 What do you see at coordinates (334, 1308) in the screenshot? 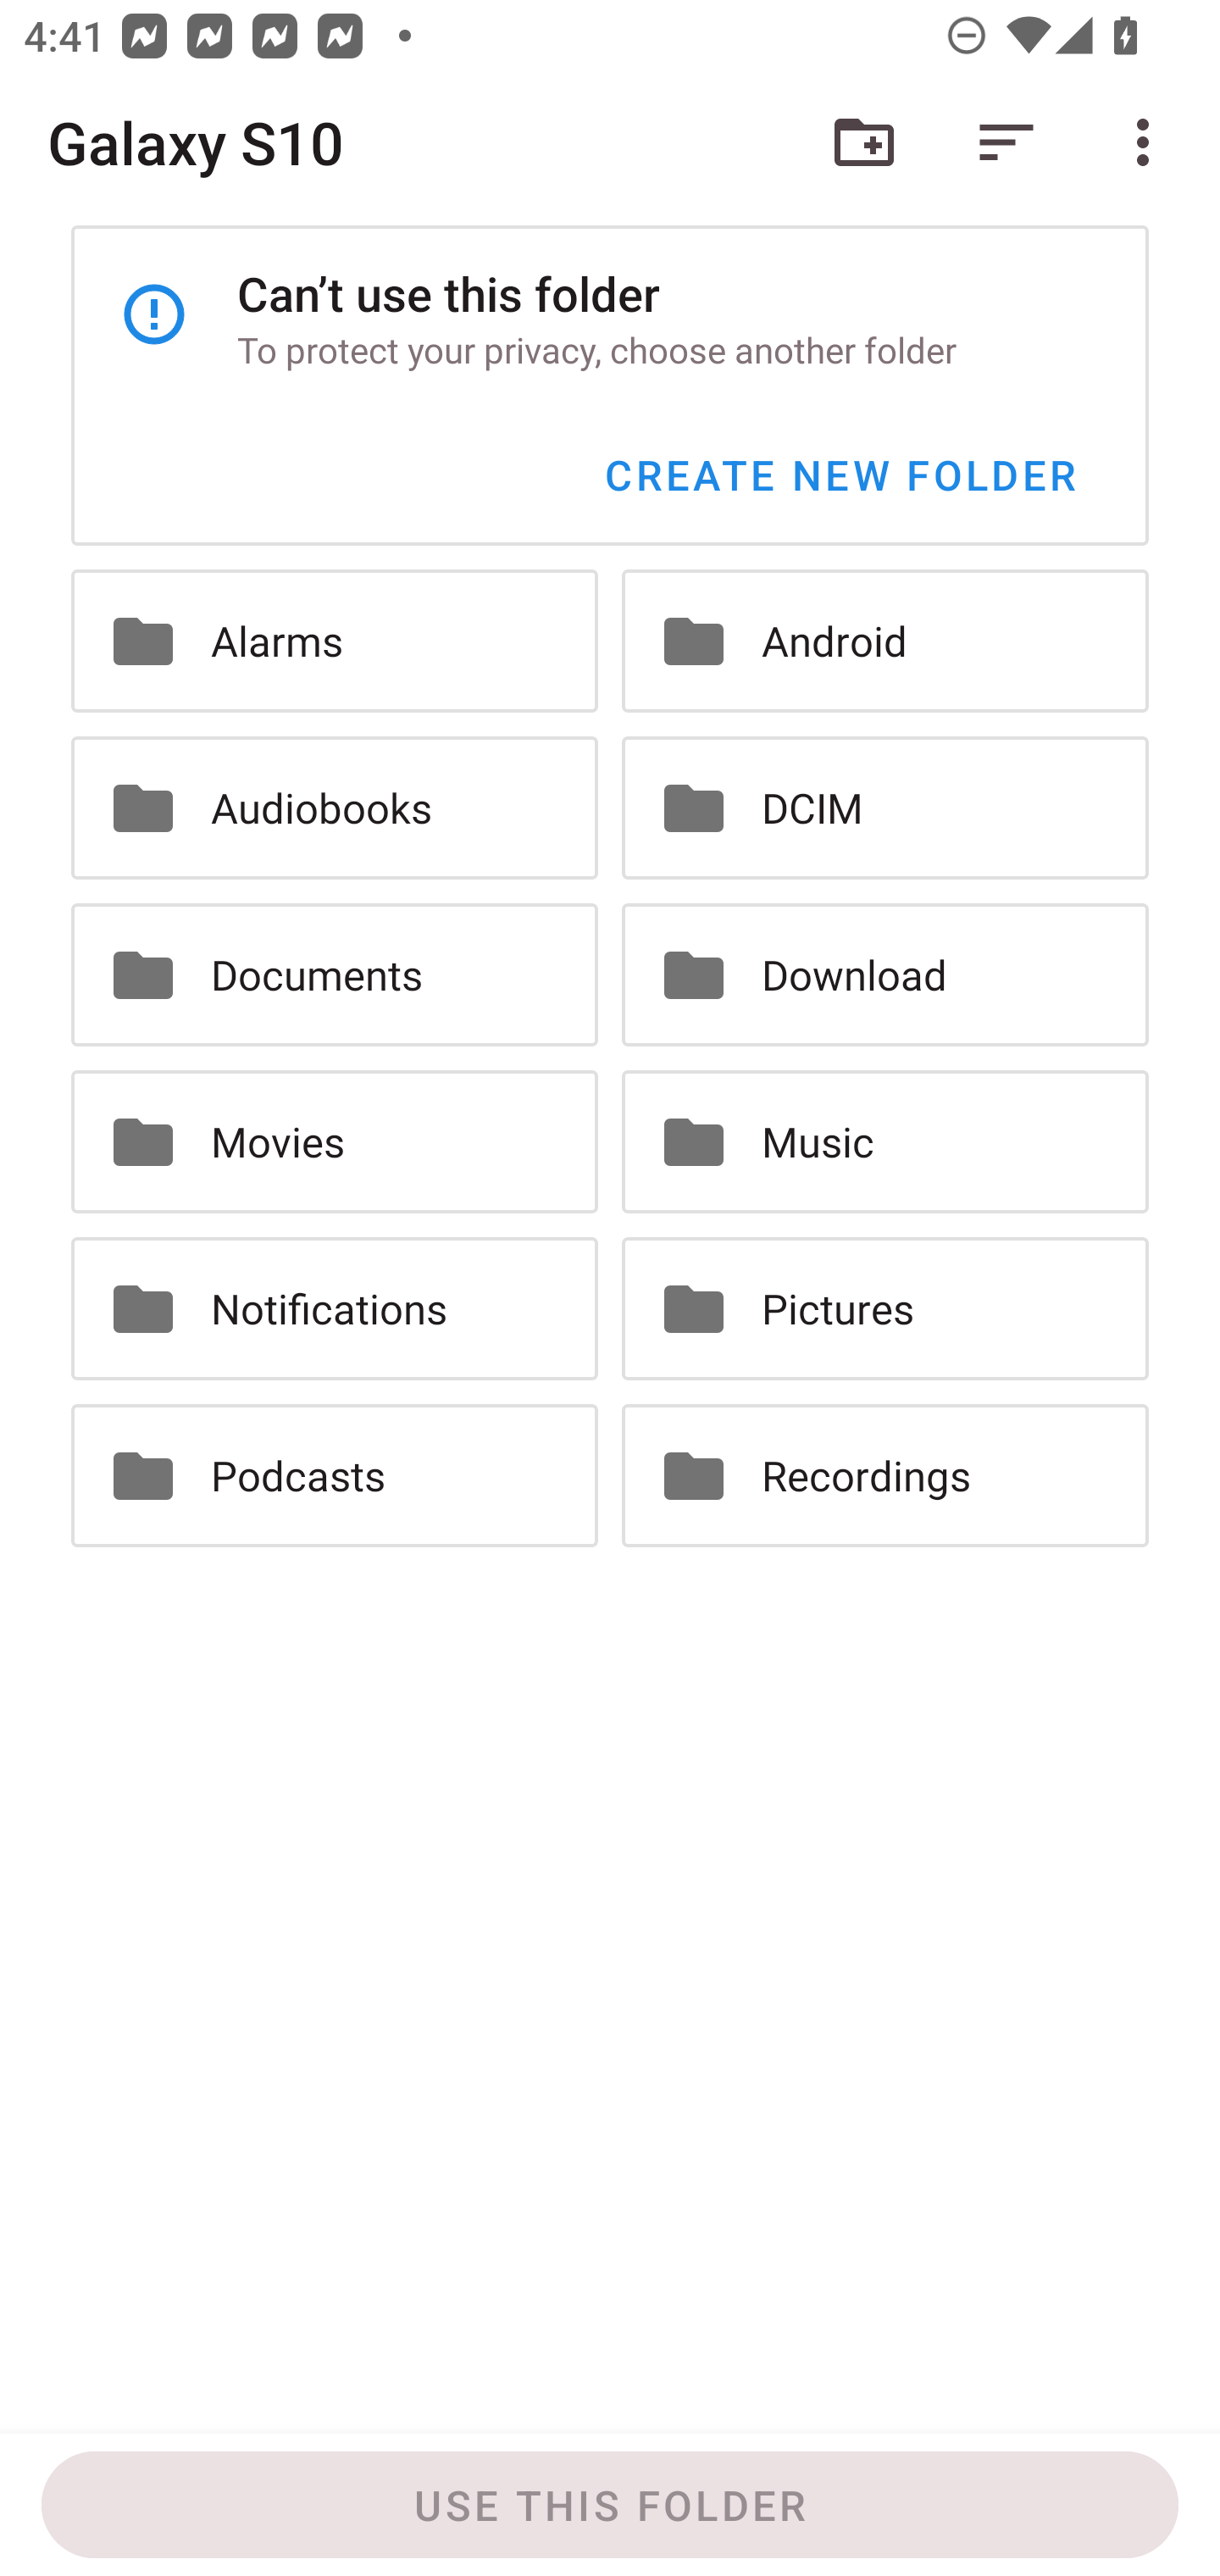
I see `Notifications` at bounding box center [334, 1308].